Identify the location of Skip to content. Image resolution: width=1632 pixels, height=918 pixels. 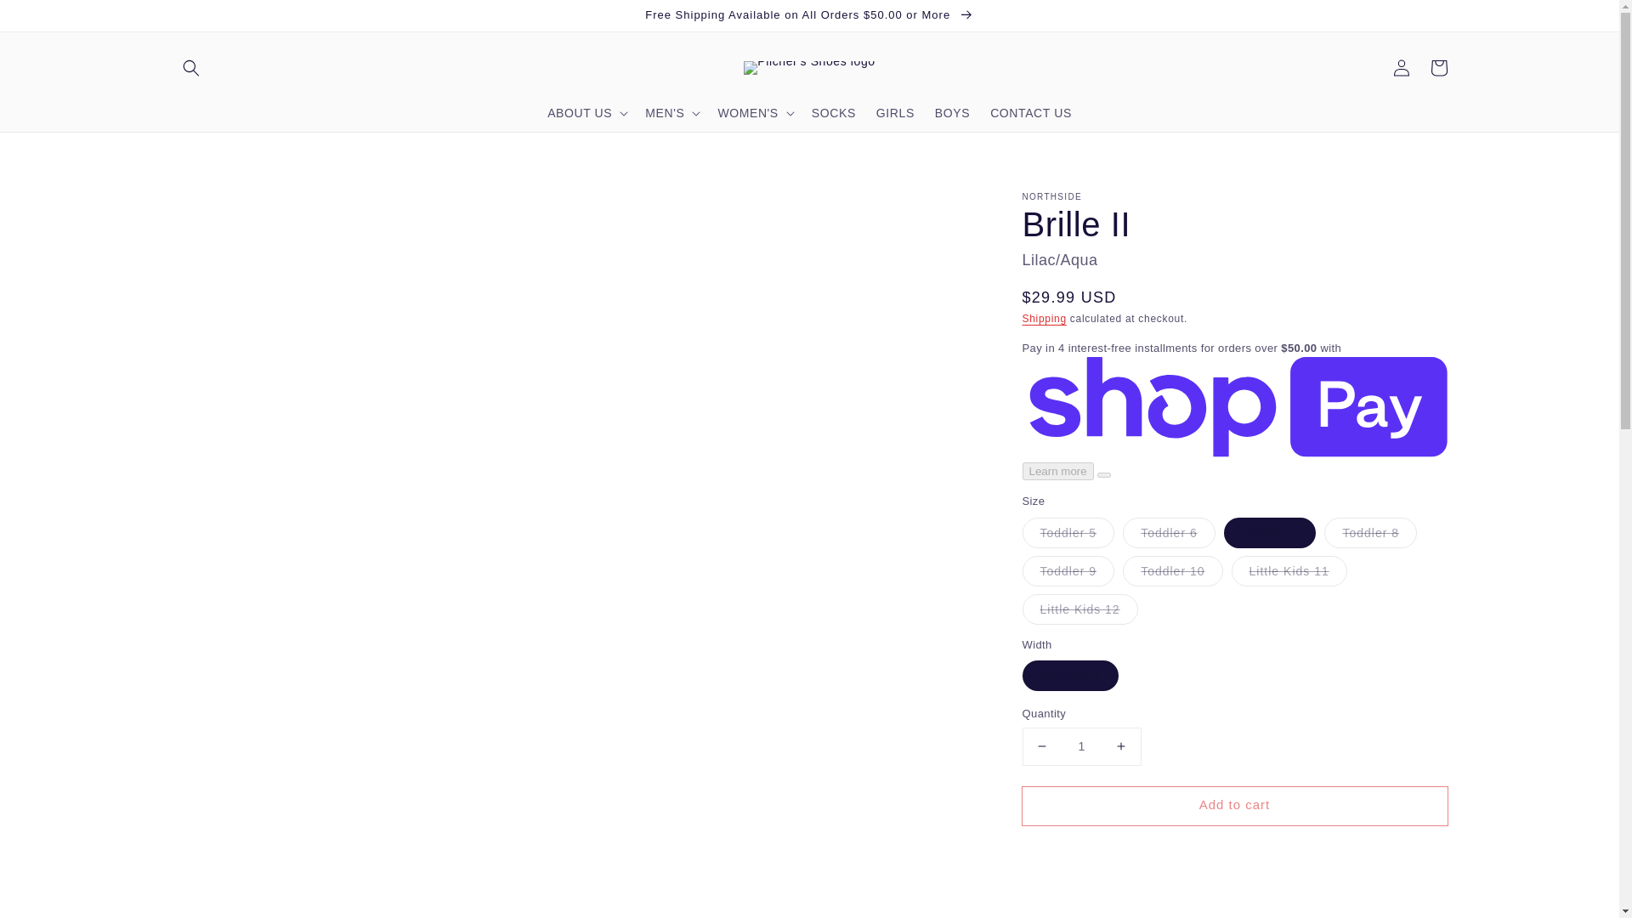
(51, 19).